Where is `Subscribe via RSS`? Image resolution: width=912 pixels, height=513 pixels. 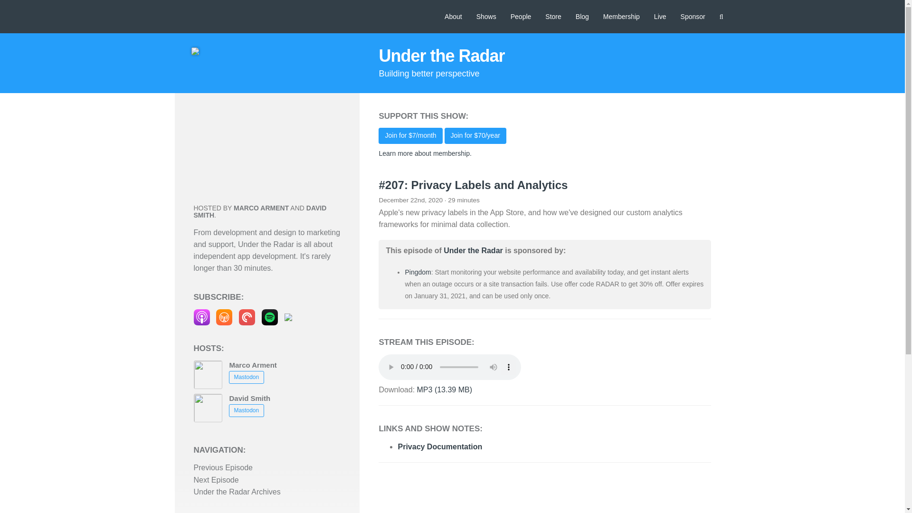 Subscribe via RSS is located at coordinates (288, 316).